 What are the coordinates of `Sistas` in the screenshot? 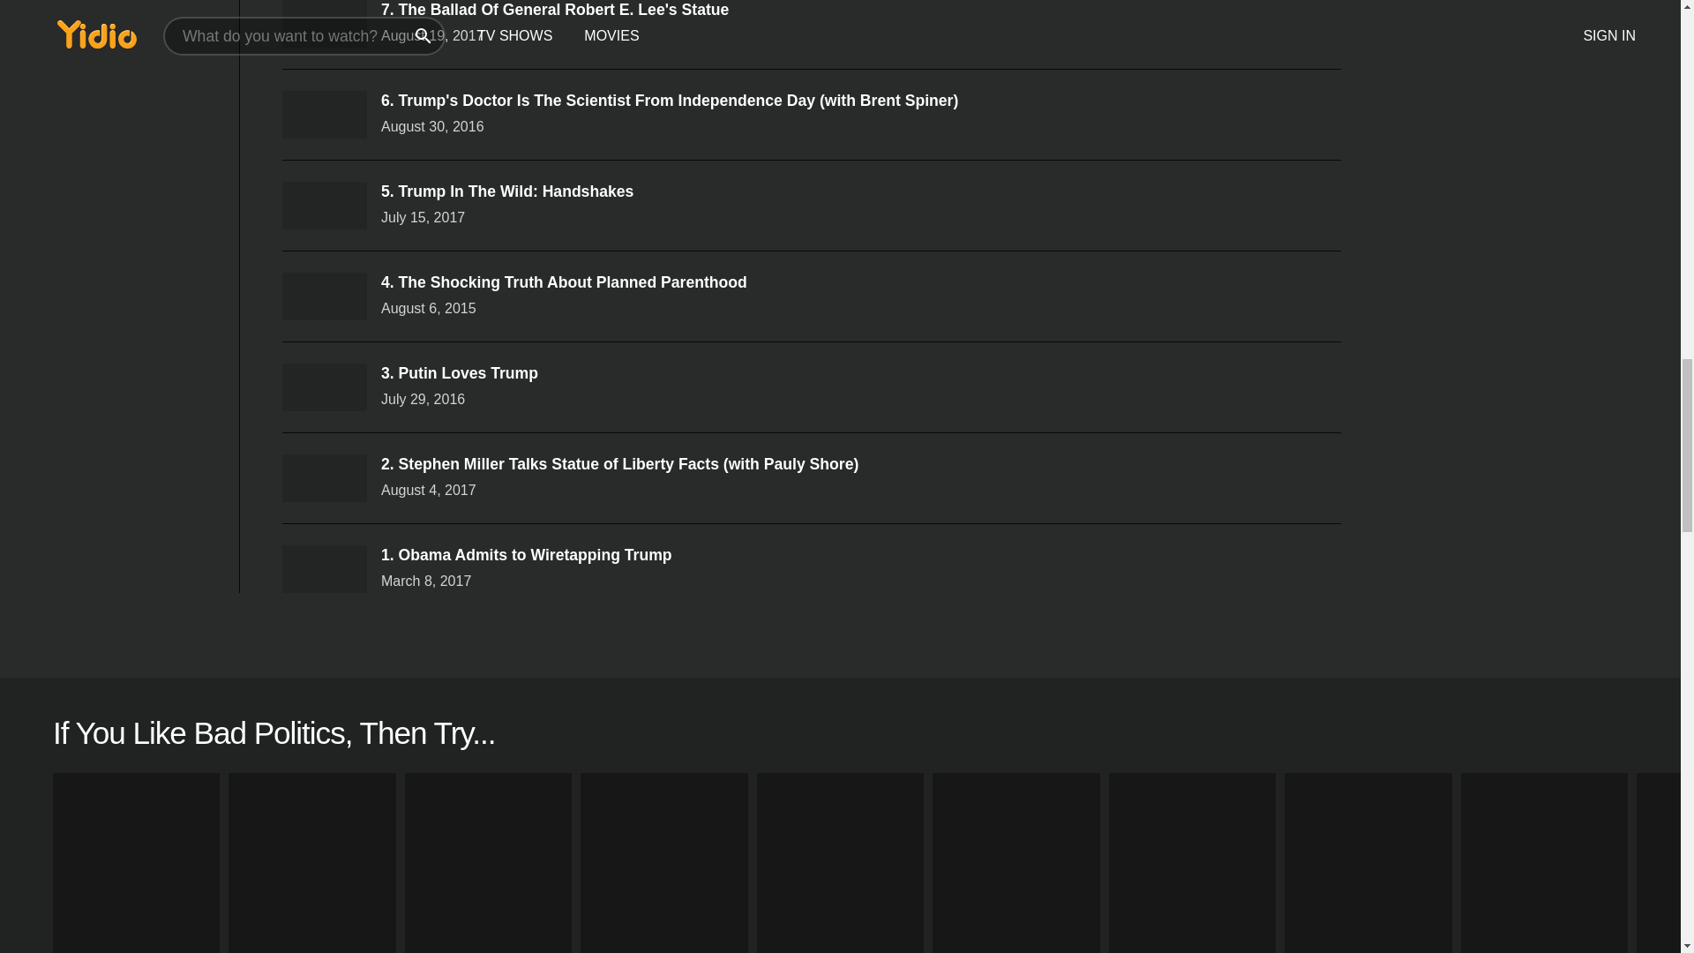 It's located at (311, 863).